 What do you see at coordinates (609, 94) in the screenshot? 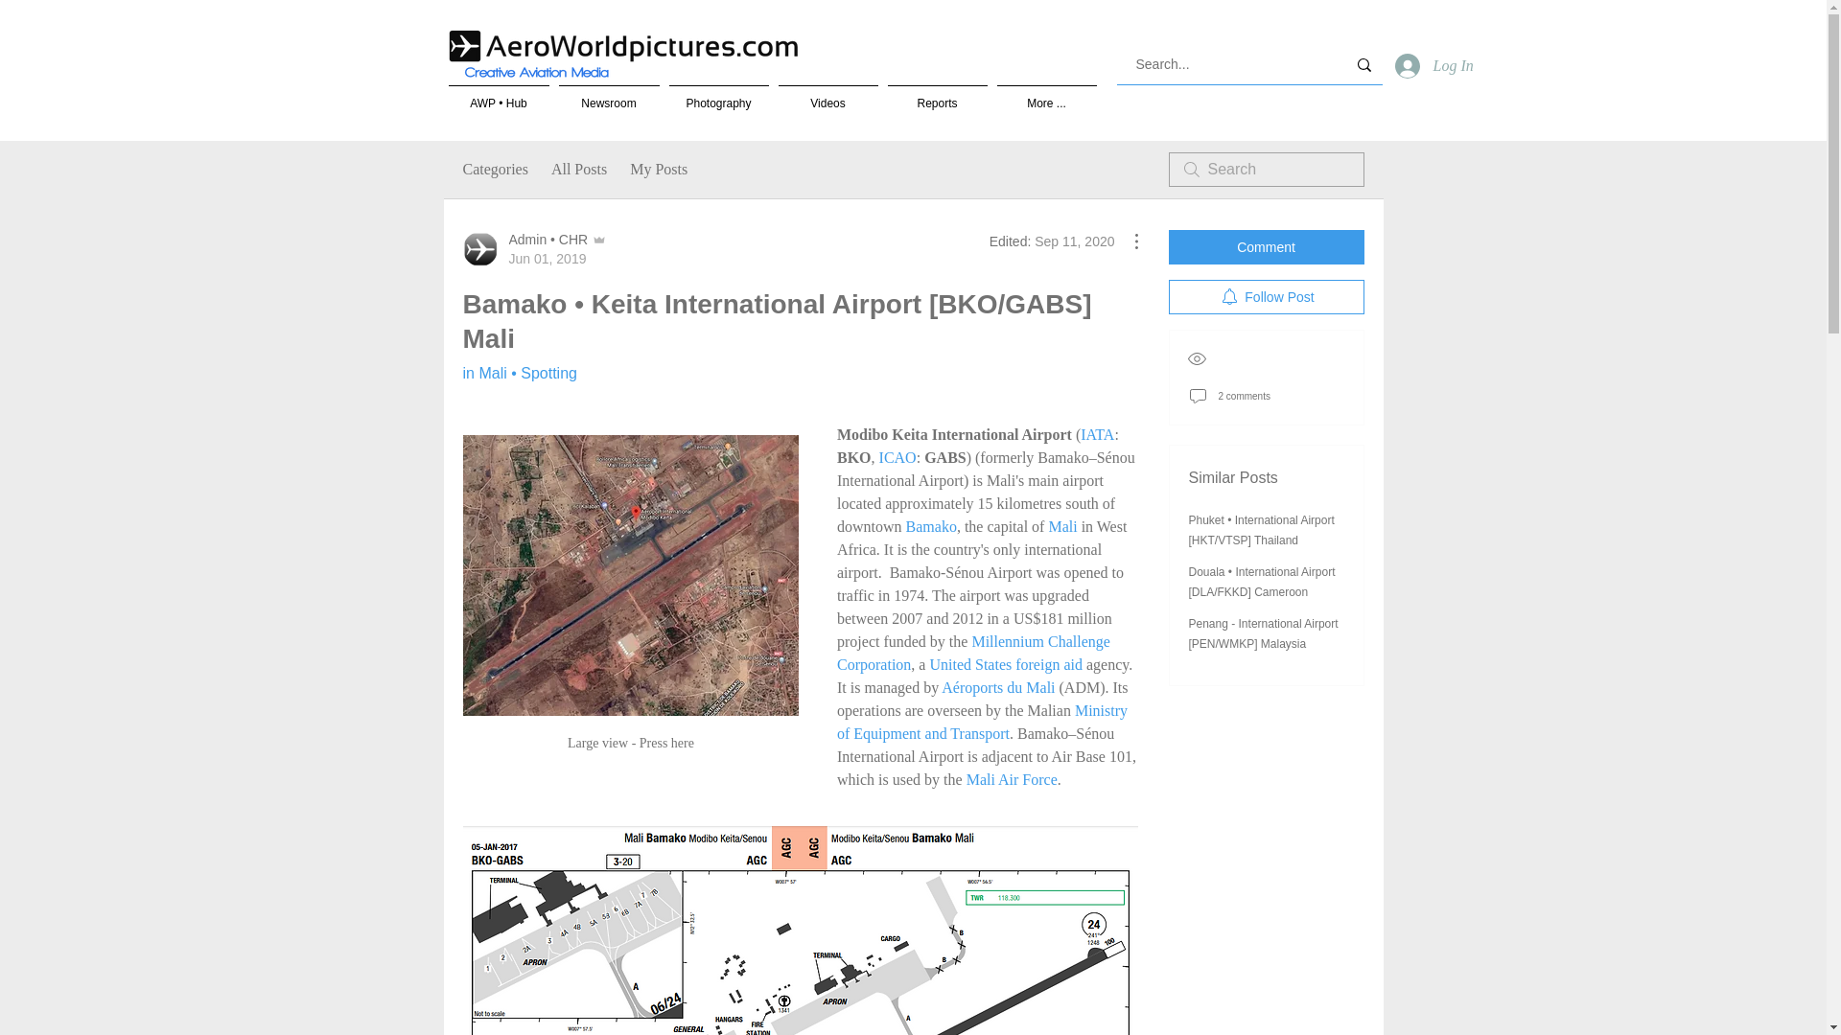
I see `Newsroom` at bounding box center [609, 94].